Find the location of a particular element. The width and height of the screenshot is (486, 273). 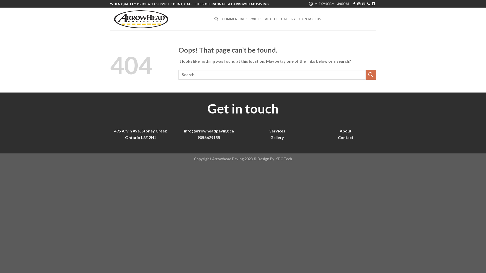

Arrowhead Paving - Arrowhead Paving is located at coordinates (158, 19).